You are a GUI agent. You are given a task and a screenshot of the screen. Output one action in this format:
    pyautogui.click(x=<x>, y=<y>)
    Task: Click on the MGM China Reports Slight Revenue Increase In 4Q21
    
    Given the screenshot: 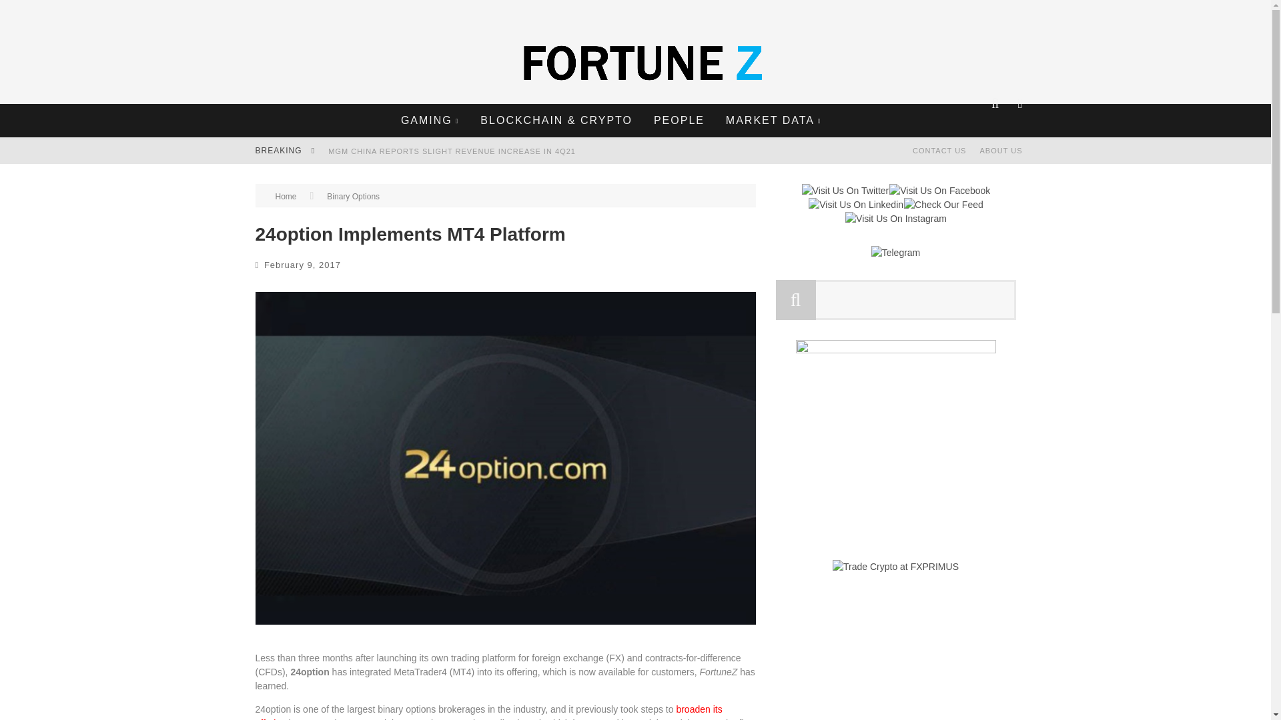 What is the action you would take?
    pyautogui.click(x=451, y=151)
    